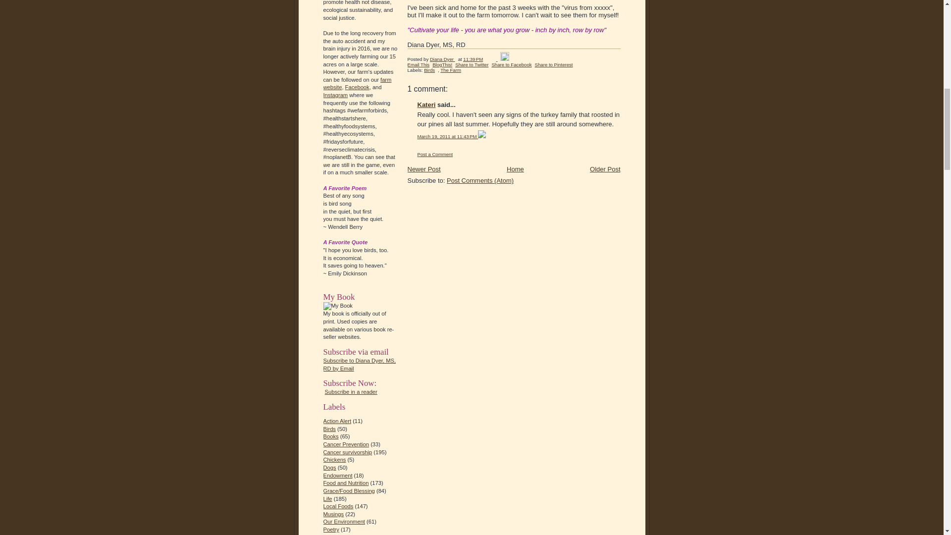 This screenshot has height=535, width=951. What do you see at coordinates (335, 95) in the screenshot?
I see `Instagram` at bounding box center [335, 95].